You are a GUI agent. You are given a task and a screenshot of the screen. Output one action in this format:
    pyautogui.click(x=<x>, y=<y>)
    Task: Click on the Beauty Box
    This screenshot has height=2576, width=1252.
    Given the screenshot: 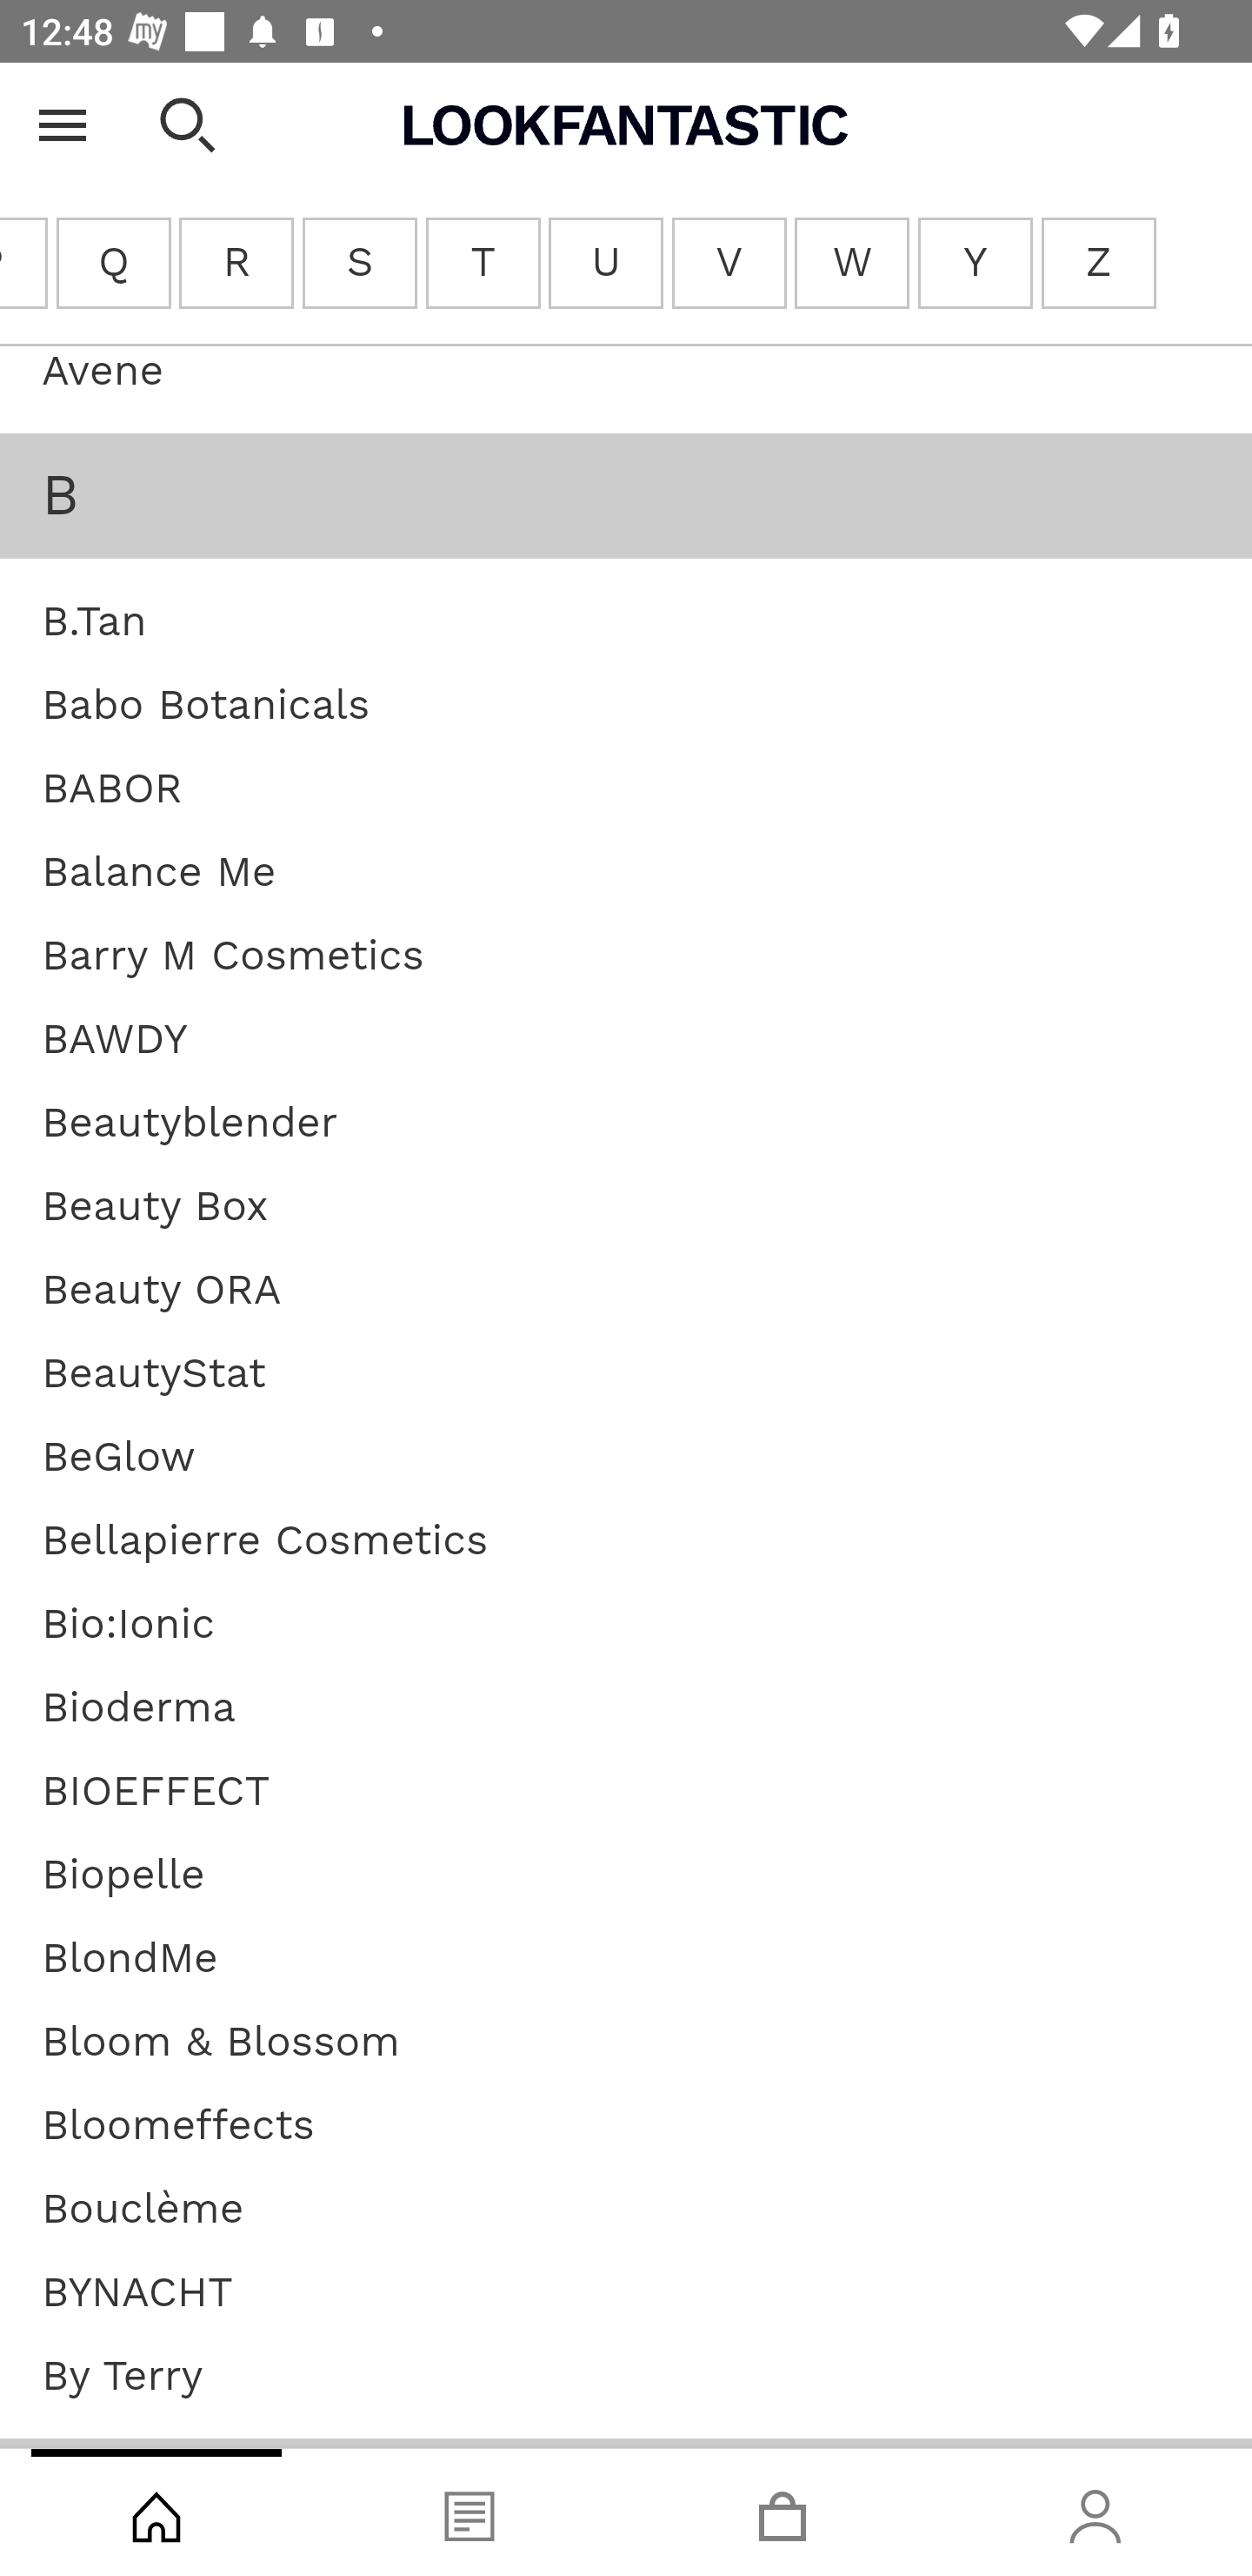 What is the action you would take?
    pyautogui.click(x=155, y=1208)
    